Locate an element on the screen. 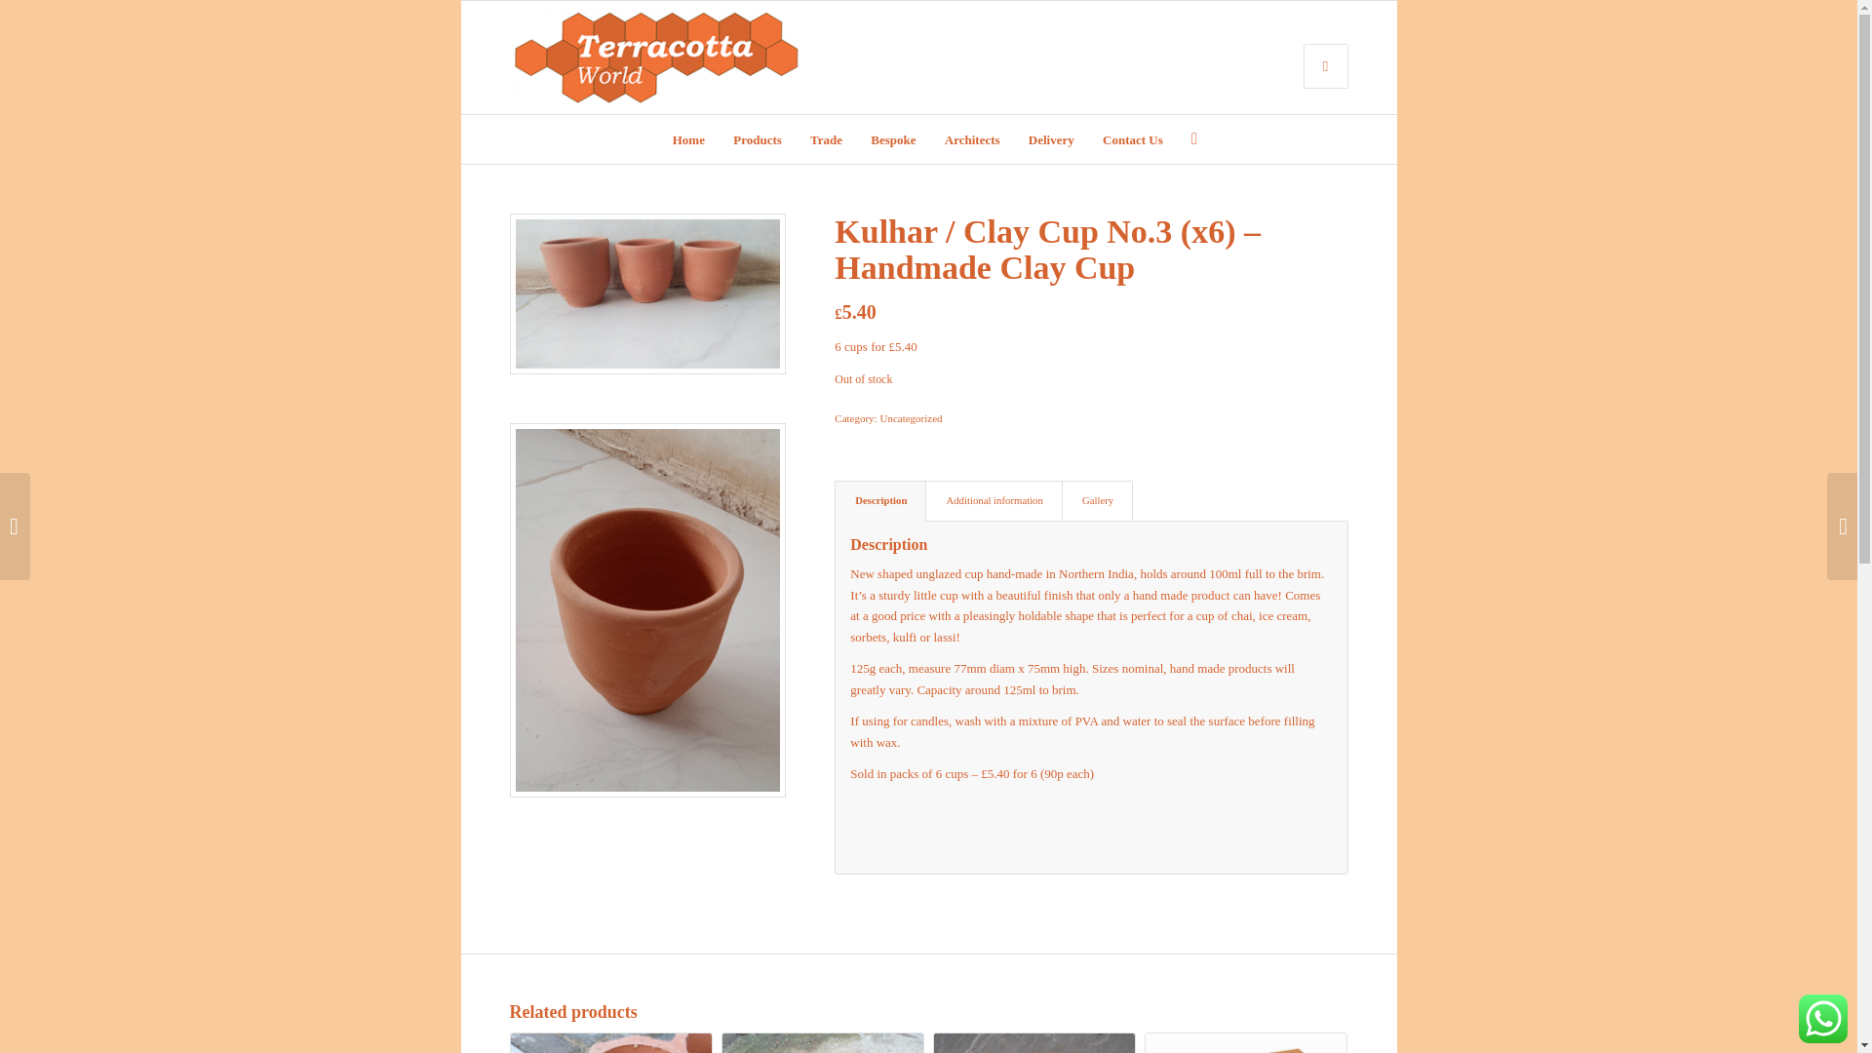  Contact Us is located at coordinates (1132, 139).